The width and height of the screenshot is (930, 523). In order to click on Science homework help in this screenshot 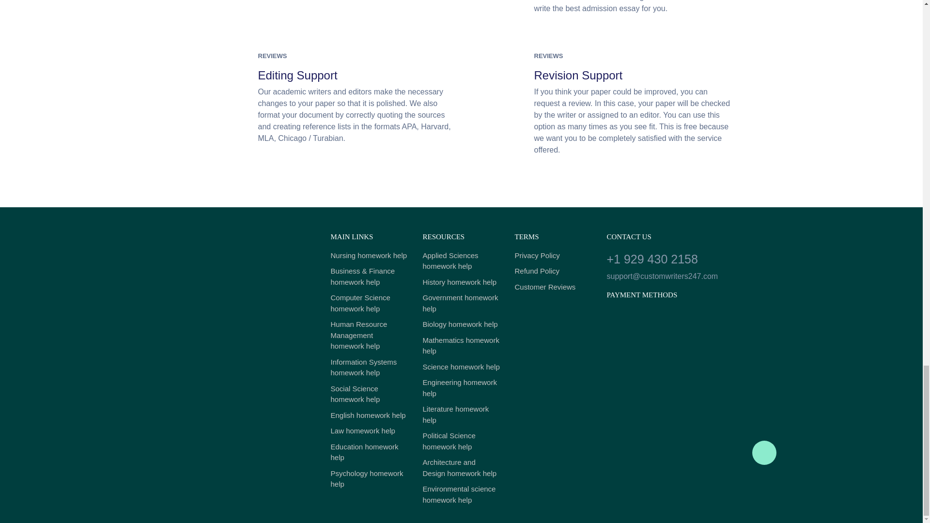, I will do `click(461, 367)`.